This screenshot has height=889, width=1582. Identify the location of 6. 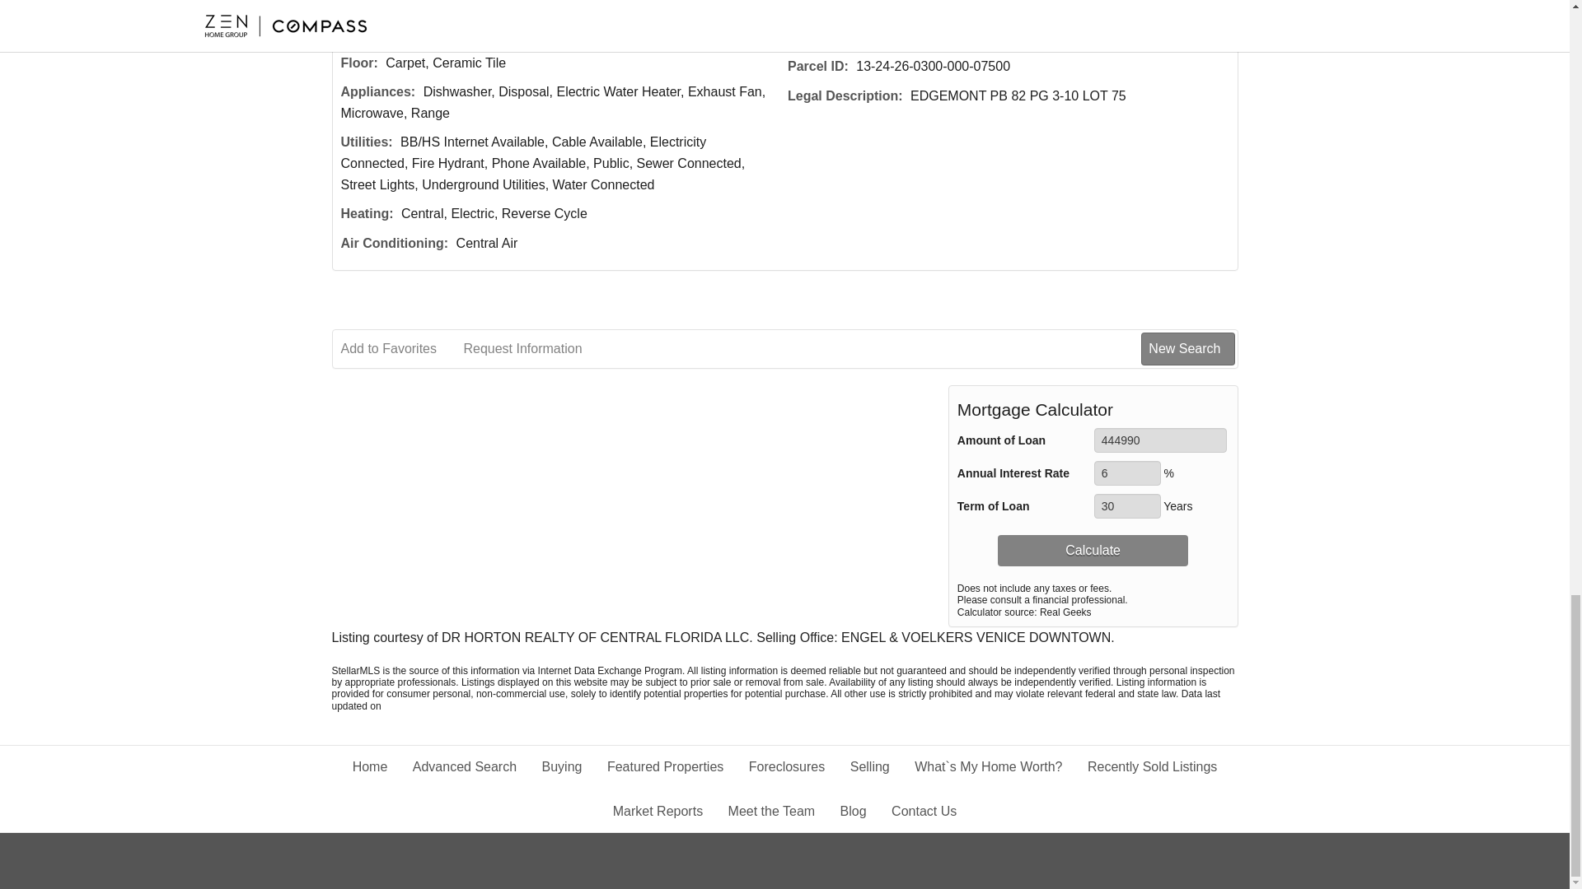
(1127, 472).